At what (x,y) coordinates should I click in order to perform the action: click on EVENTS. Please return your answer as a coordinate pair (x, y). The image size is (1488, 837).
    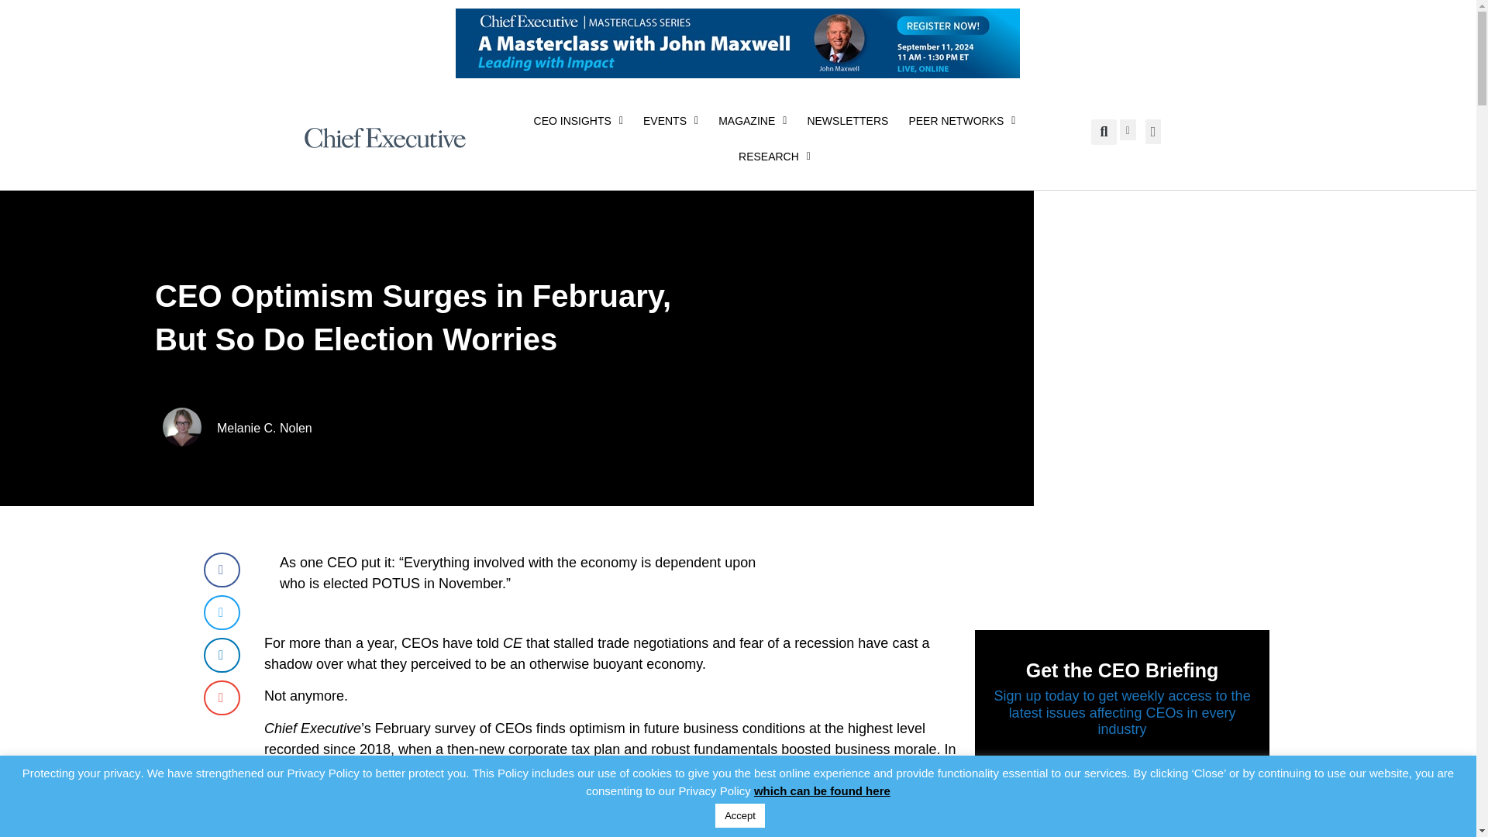
    Looking at the image, I should click on (670, 121).